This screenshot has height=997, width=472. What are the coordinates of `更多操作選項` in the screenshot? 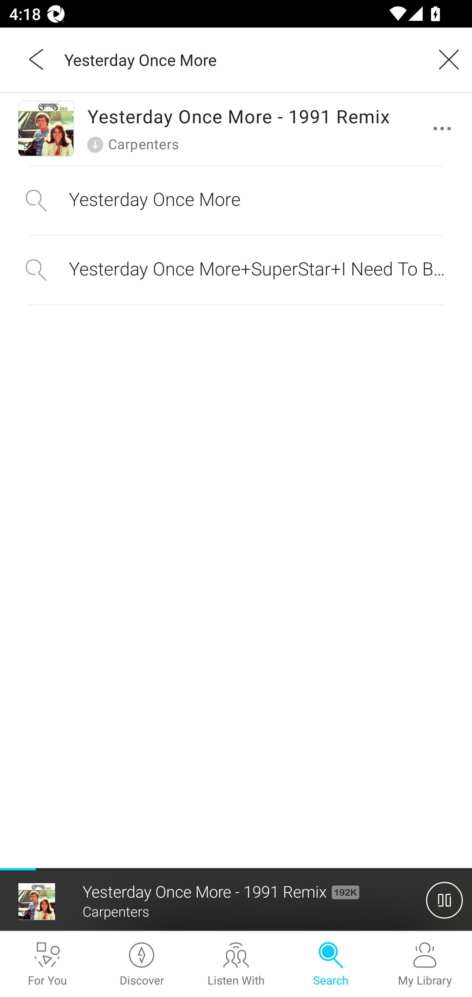 It's located at (444, 129).